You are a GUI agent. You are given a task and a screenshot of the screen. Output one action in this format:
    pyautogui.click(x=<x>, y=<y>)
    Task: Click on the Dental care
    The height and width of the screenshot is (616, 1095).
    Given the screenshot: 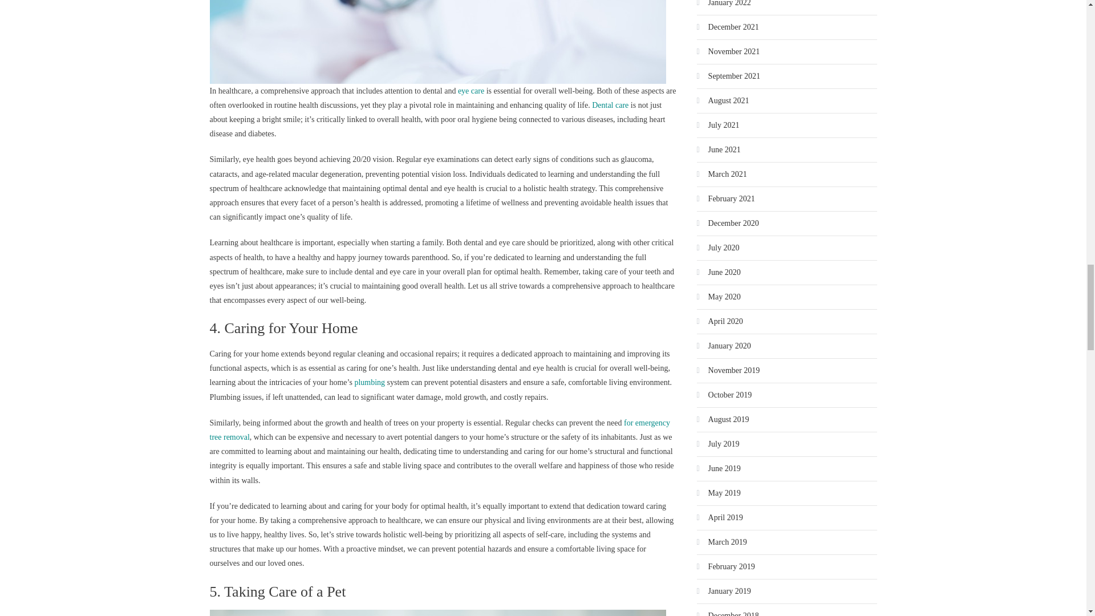 What is the action you would take?
    pyautogui.click(x=610, y=105)
    